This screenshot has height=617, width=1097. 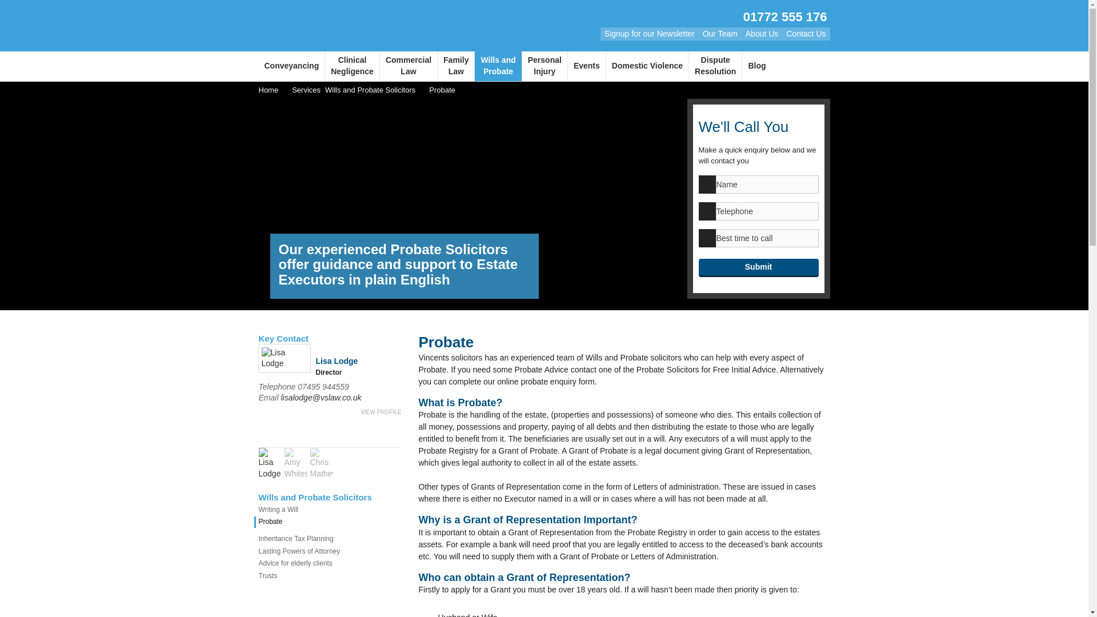 I want to click on About Us, so click(x=806, y=33).